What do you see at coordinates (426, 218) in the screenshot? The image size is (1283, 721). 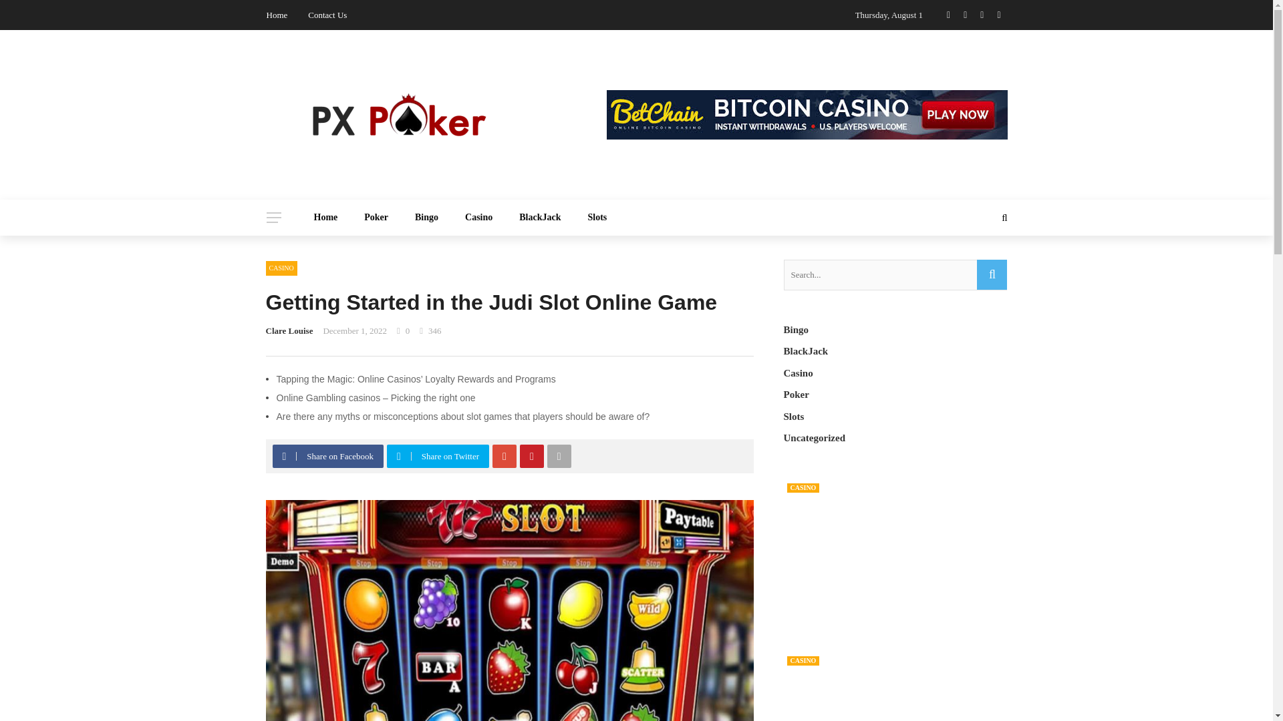 I see `Bingo` at bounding box center [426, 218].